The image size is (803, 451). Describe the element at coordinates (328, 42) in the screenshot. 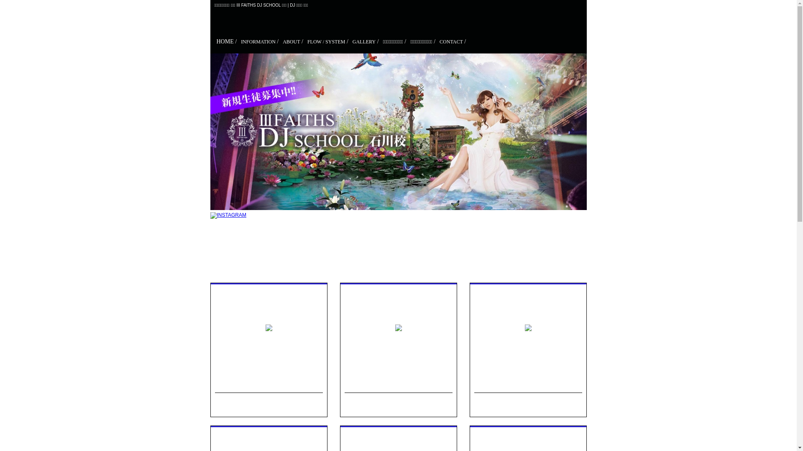

I see `FLOW / SYSTEM /` at that location.